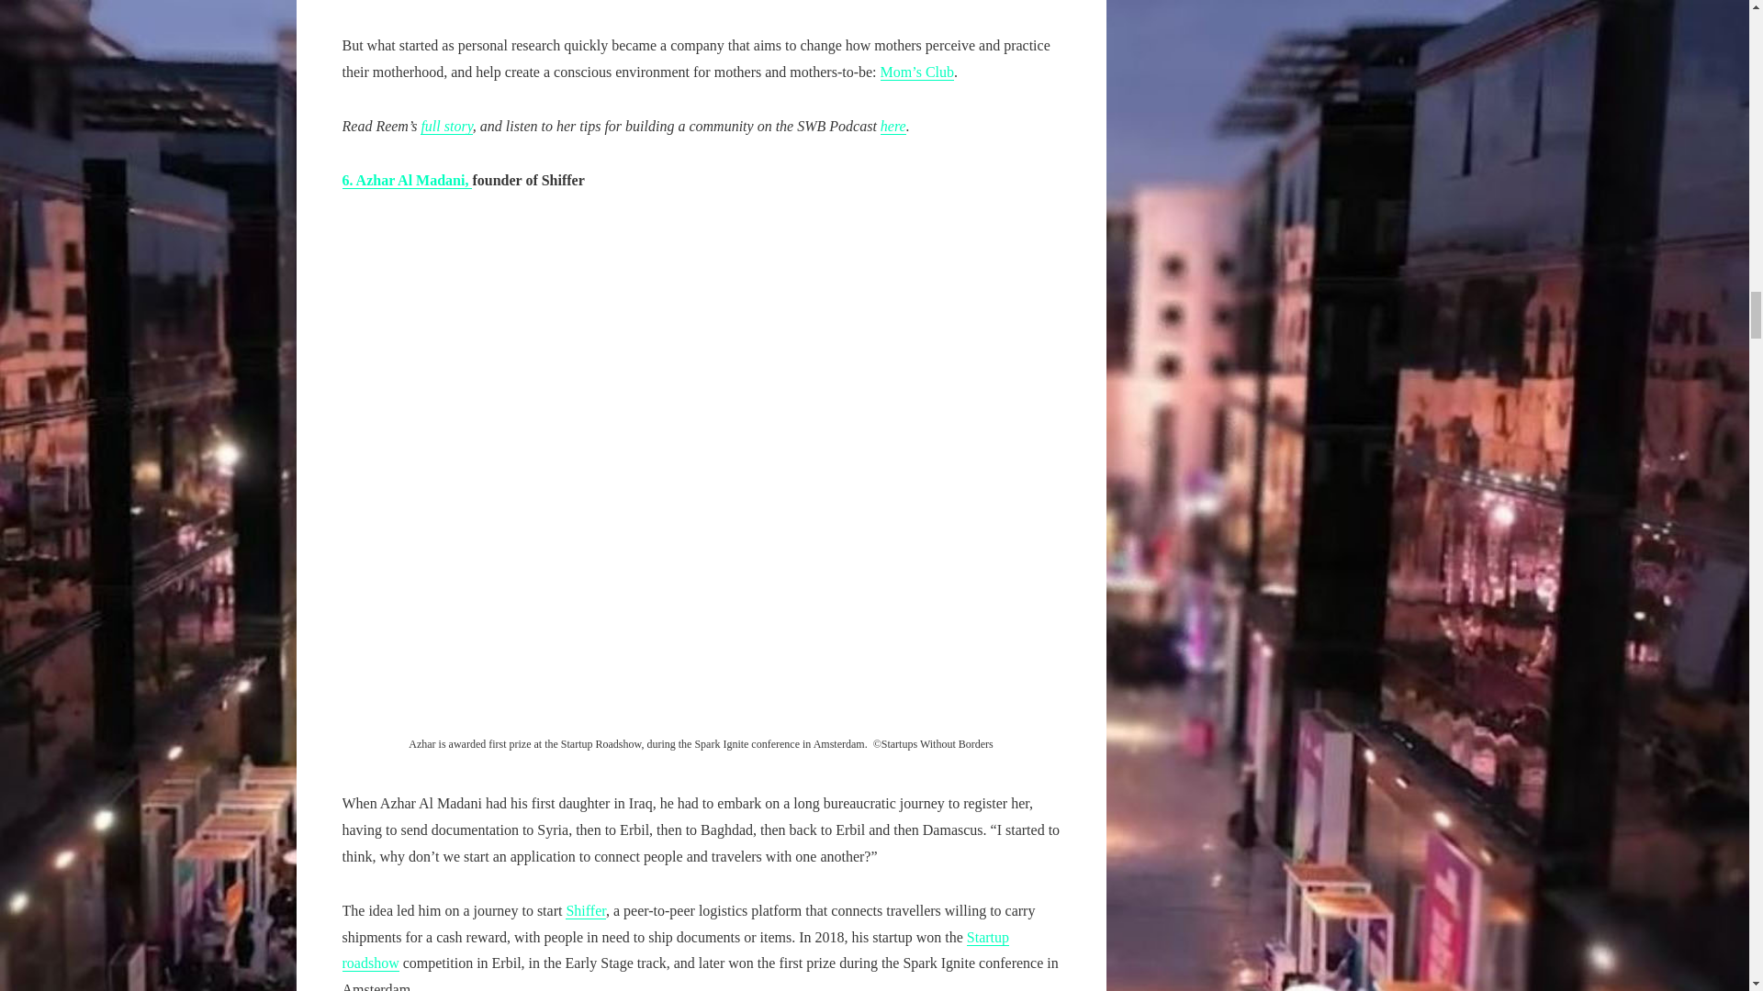 This screenshot has width=1763, height=991. I want to click on full story, so click(446, 126).